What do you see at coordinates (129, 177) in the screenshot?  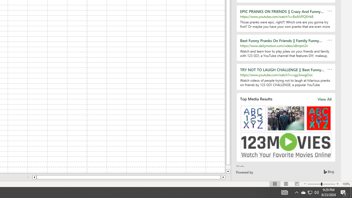 I see `Class: NetUIScrollBar` at bounding box center [129, 177].